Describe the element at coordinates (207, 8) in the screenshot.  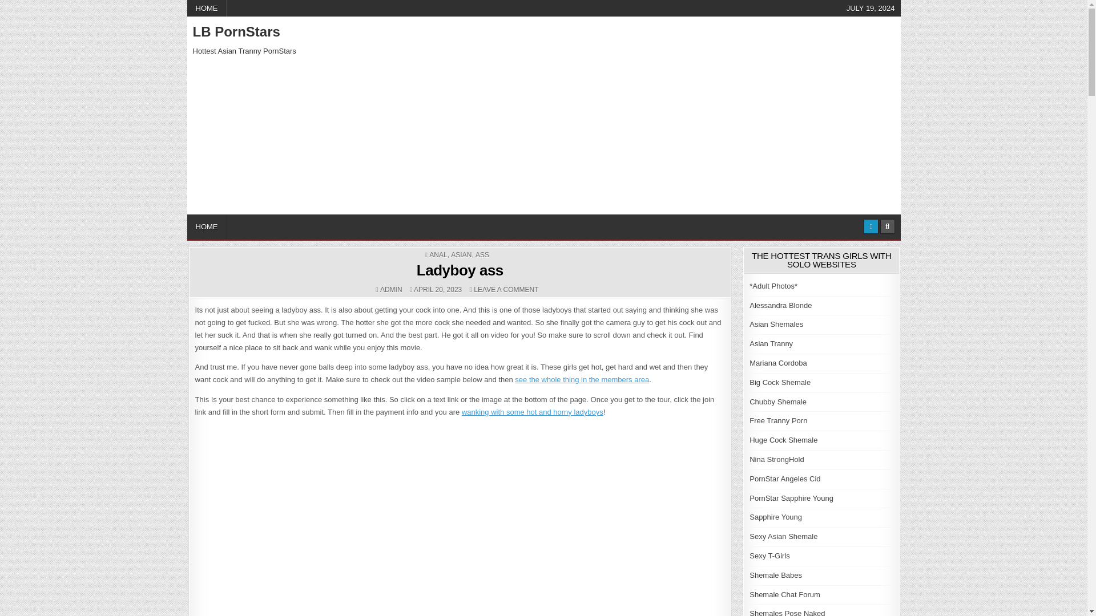
I see `HOME` at that location.